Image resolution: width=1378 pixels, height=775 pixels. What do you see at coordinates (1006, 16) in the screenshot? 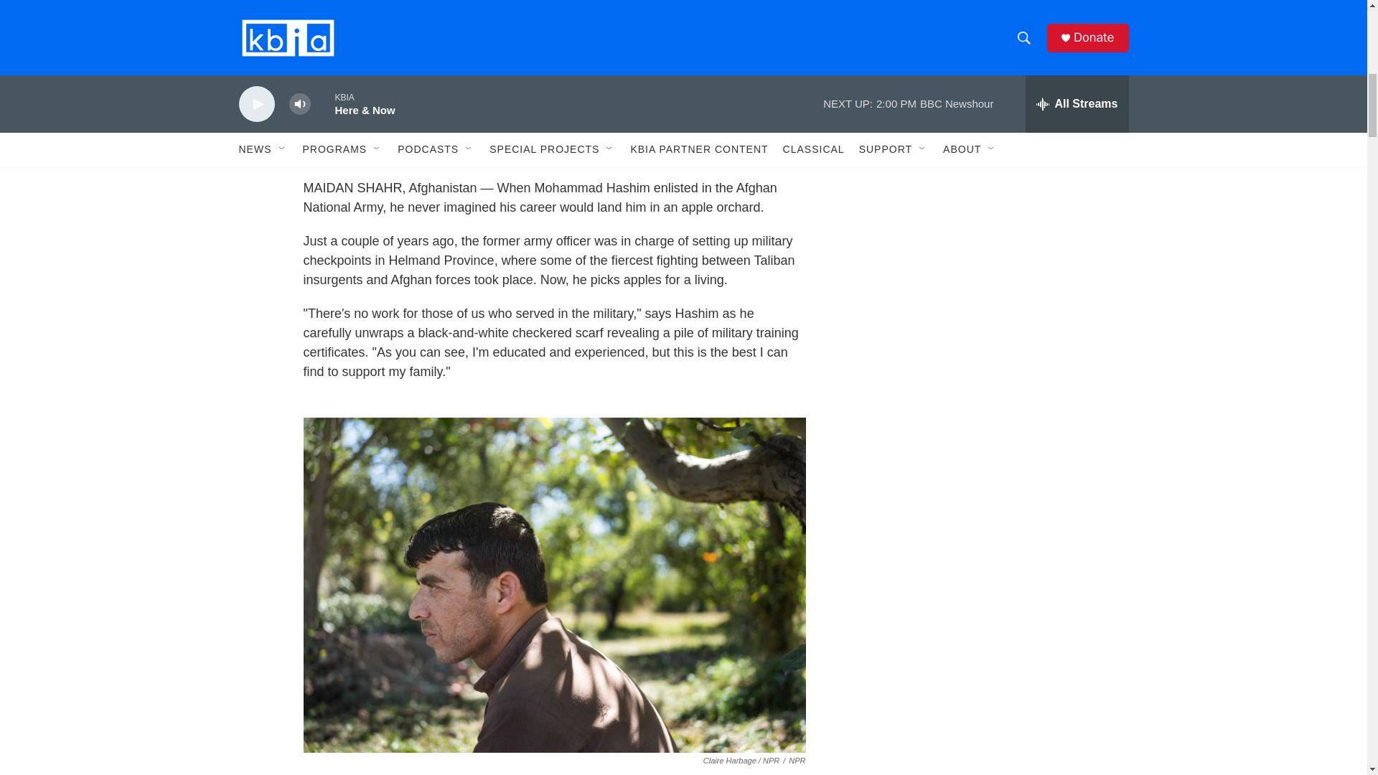
I see `3rd party ad content` at bounding box center [1006, 16].